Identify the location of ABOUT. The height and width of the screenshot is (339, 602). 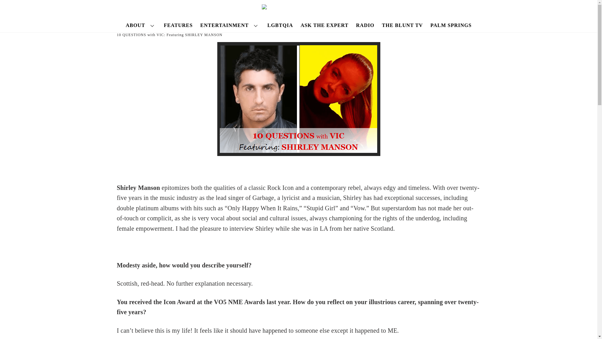
(141, 25).